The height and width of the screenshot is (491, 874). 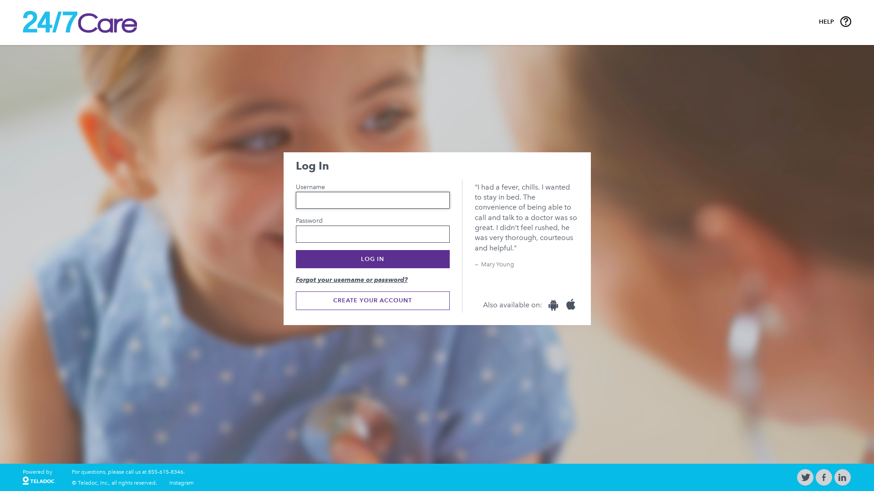 I want to click on Facebook, so click(x=824, y=478).